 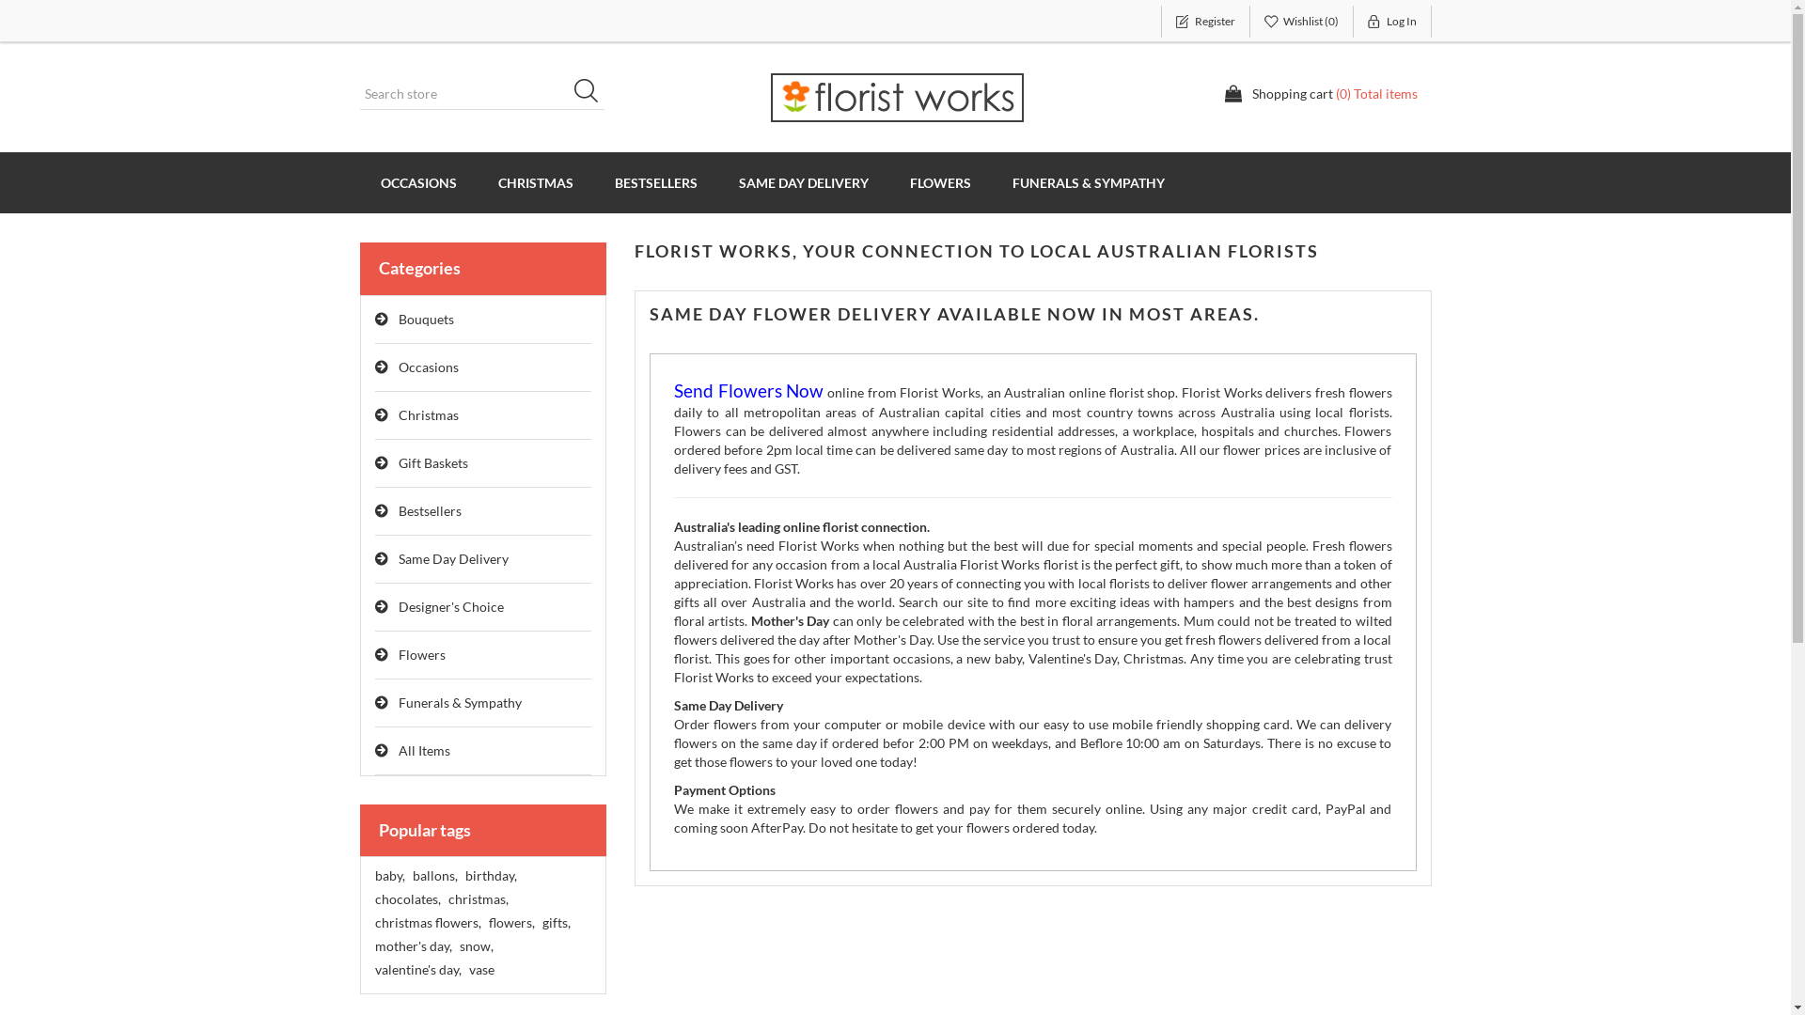 What do you see at coordinates (490, 876) in the screenshot?
I see `birthday,` at bounding box center [490, 876].